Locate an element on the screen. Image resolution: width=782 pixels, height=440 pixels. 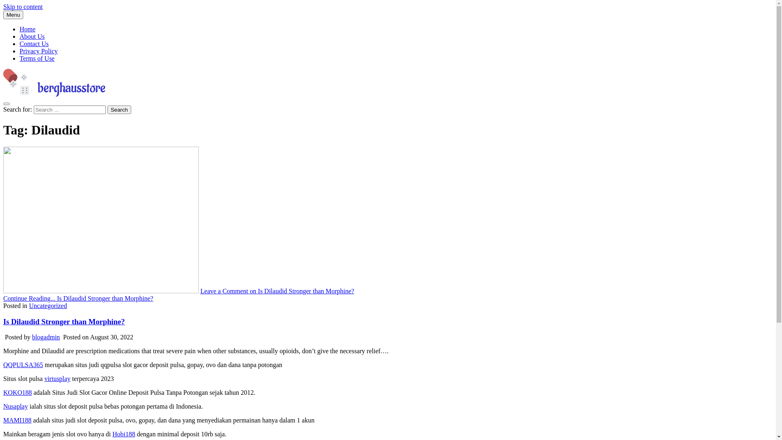
Contact Us is located at coordinates (34, 44).